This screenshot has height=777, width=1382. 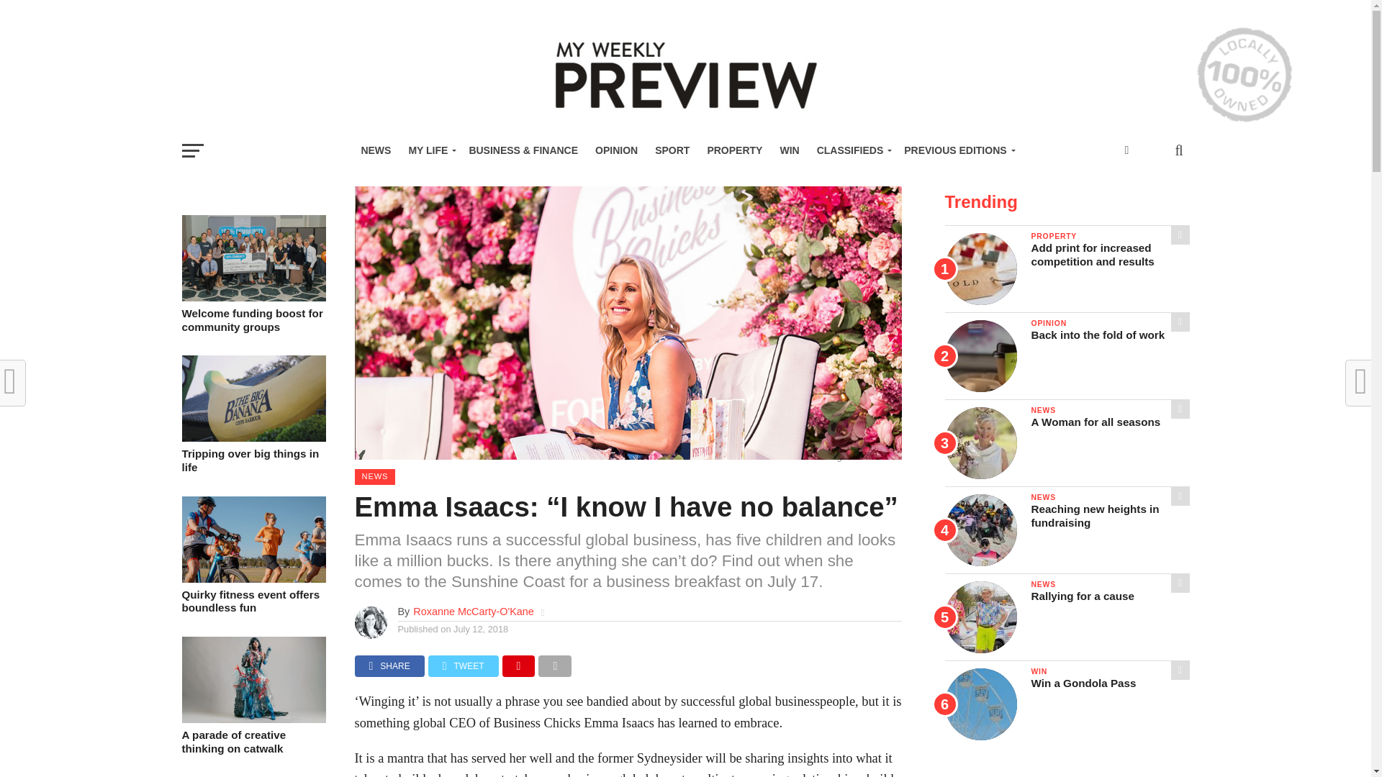 What do you see at coordinates (616, 150) in the screenshot?
I see `OPINION` at bounding box center [616, 150].